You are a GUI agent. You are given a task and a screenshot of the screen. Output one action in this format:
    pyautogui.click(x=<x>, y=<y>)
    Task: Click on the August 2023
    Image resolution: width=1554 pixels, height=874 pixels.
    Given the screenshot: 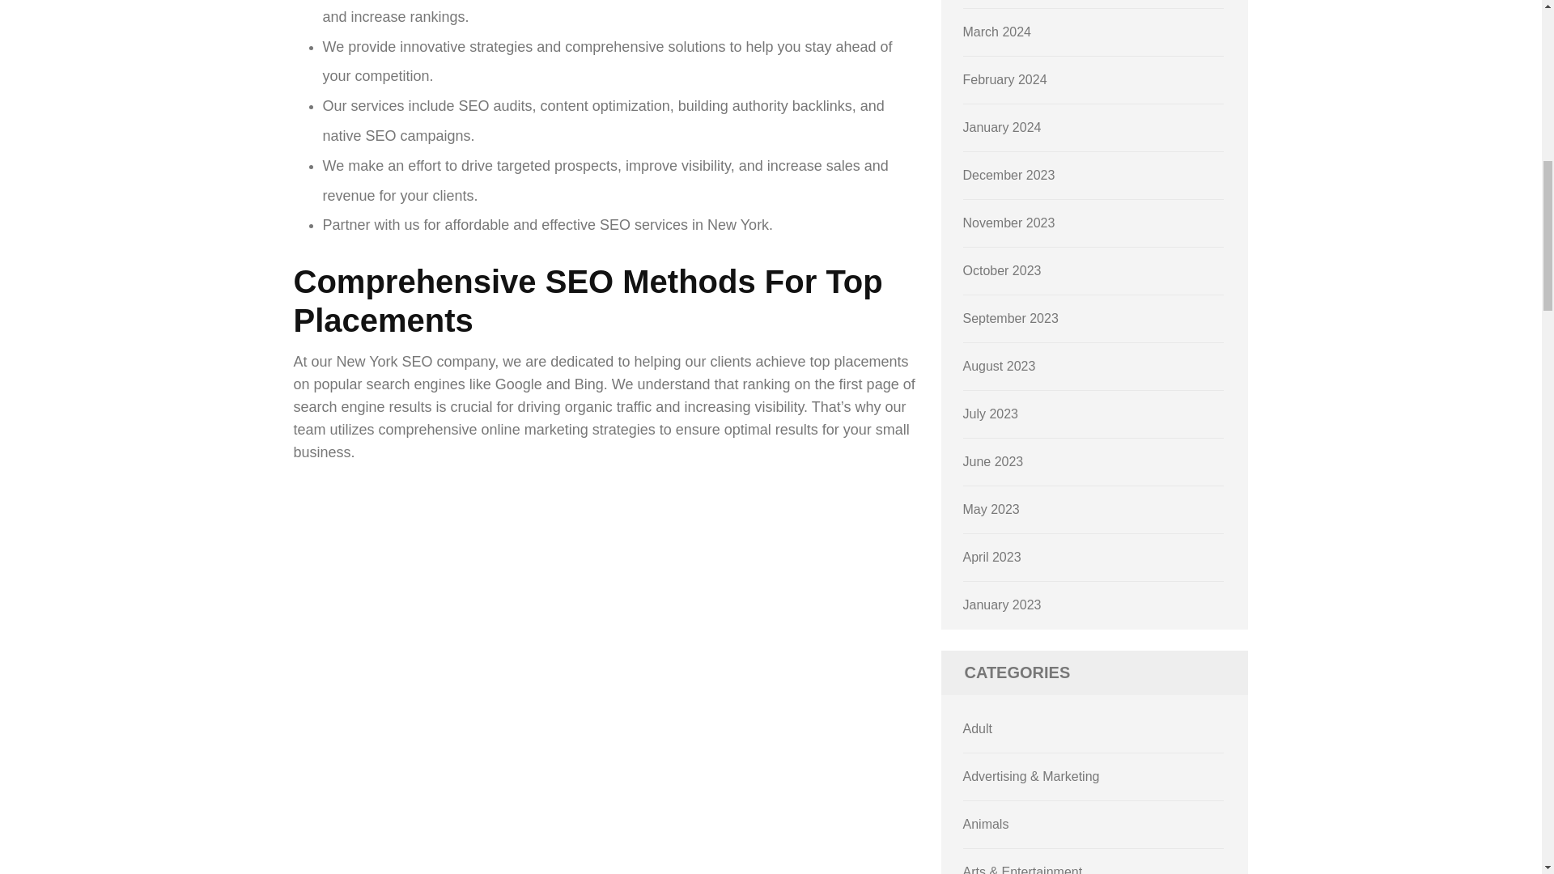 What is the action you would take?
    pyautogui.click(x=1000, y=366)
    